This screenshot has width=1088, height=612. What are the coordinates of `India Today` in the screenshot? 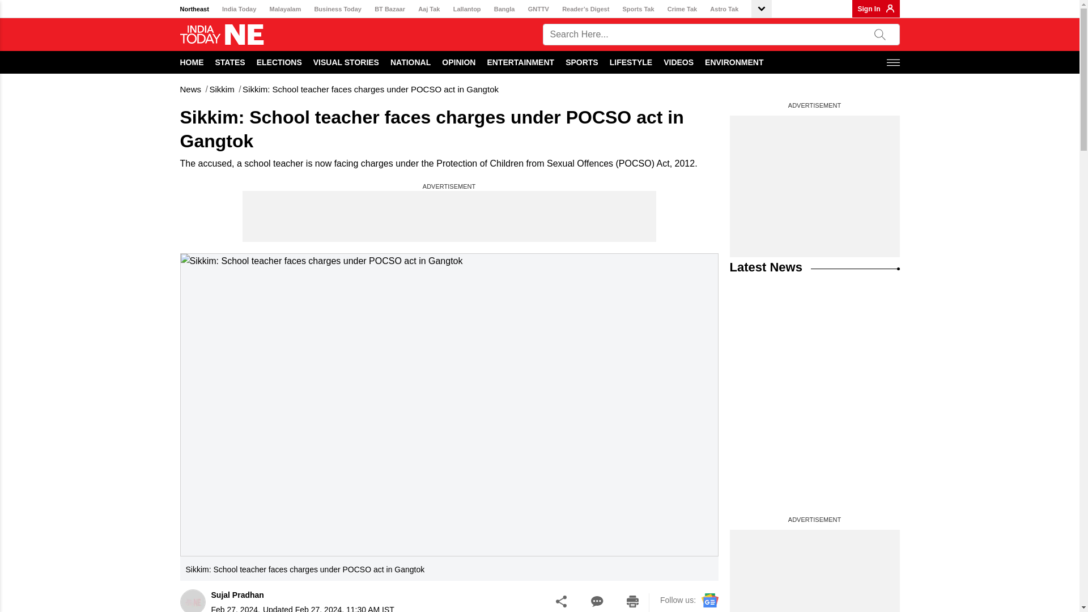 It's located at (239, 9).